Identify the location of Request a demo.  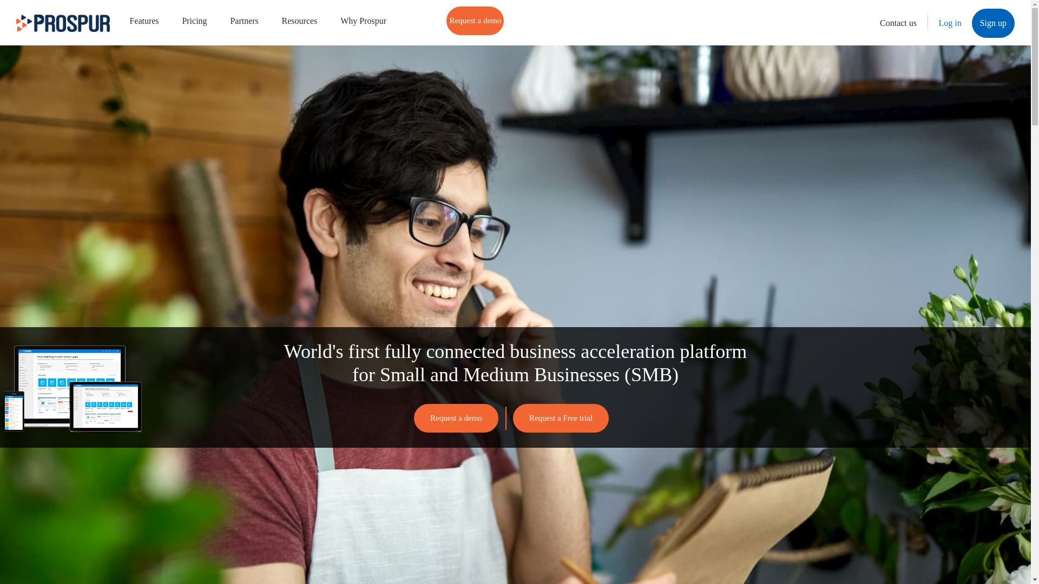
(475, 21).